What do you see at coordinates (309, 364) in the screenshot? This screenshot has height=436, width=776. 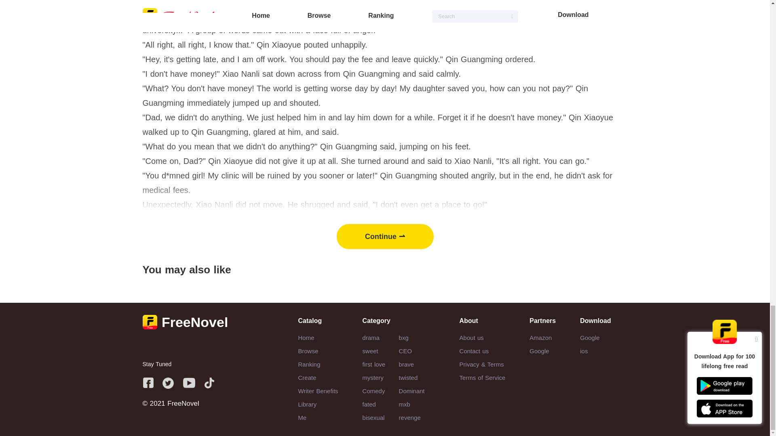 I see `Ranking` at bounding box center [309, 364].